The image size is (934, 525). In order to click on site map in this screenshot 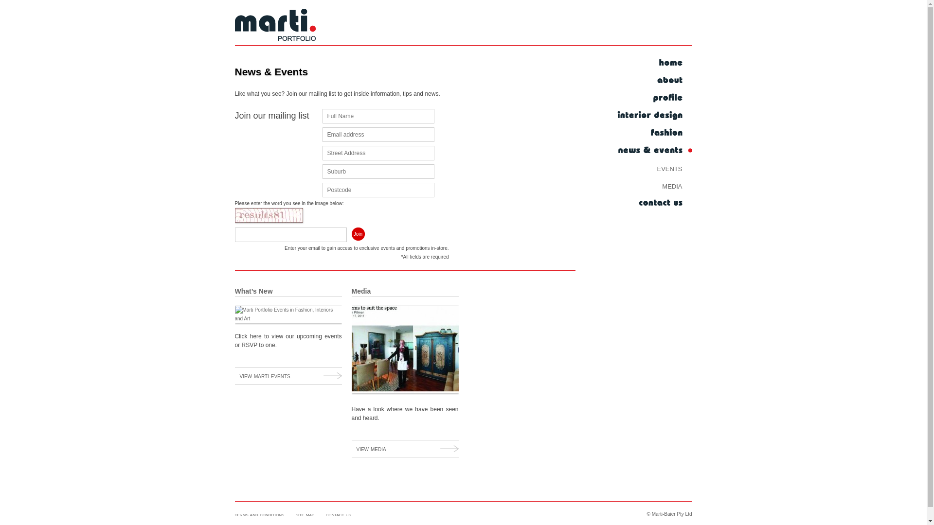, I will do `click(305, 514)`.